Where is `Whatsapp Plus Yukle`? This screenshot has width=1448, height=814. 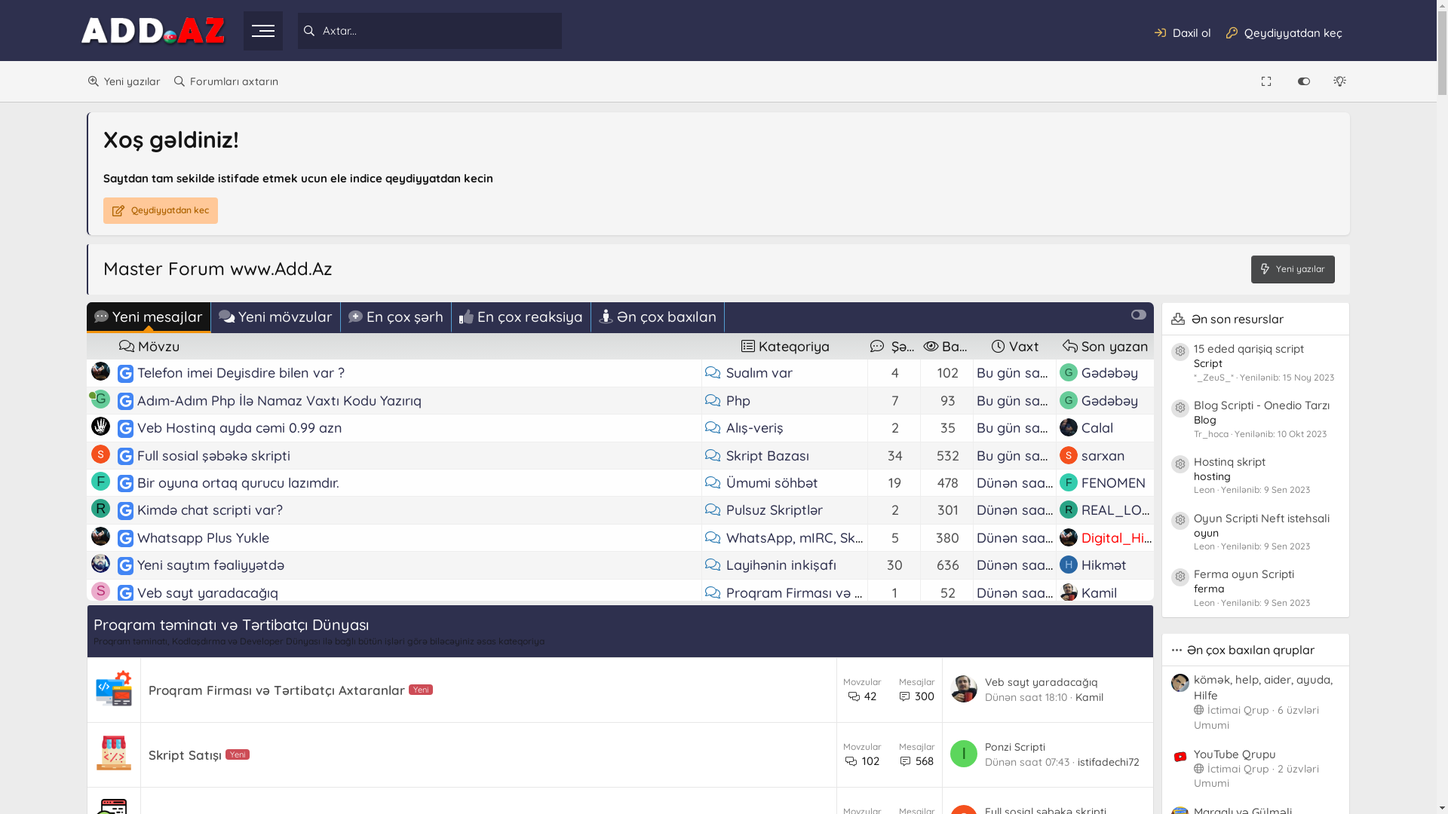 Whatsapp Plus Yukle is located at coordinates (127, 538).